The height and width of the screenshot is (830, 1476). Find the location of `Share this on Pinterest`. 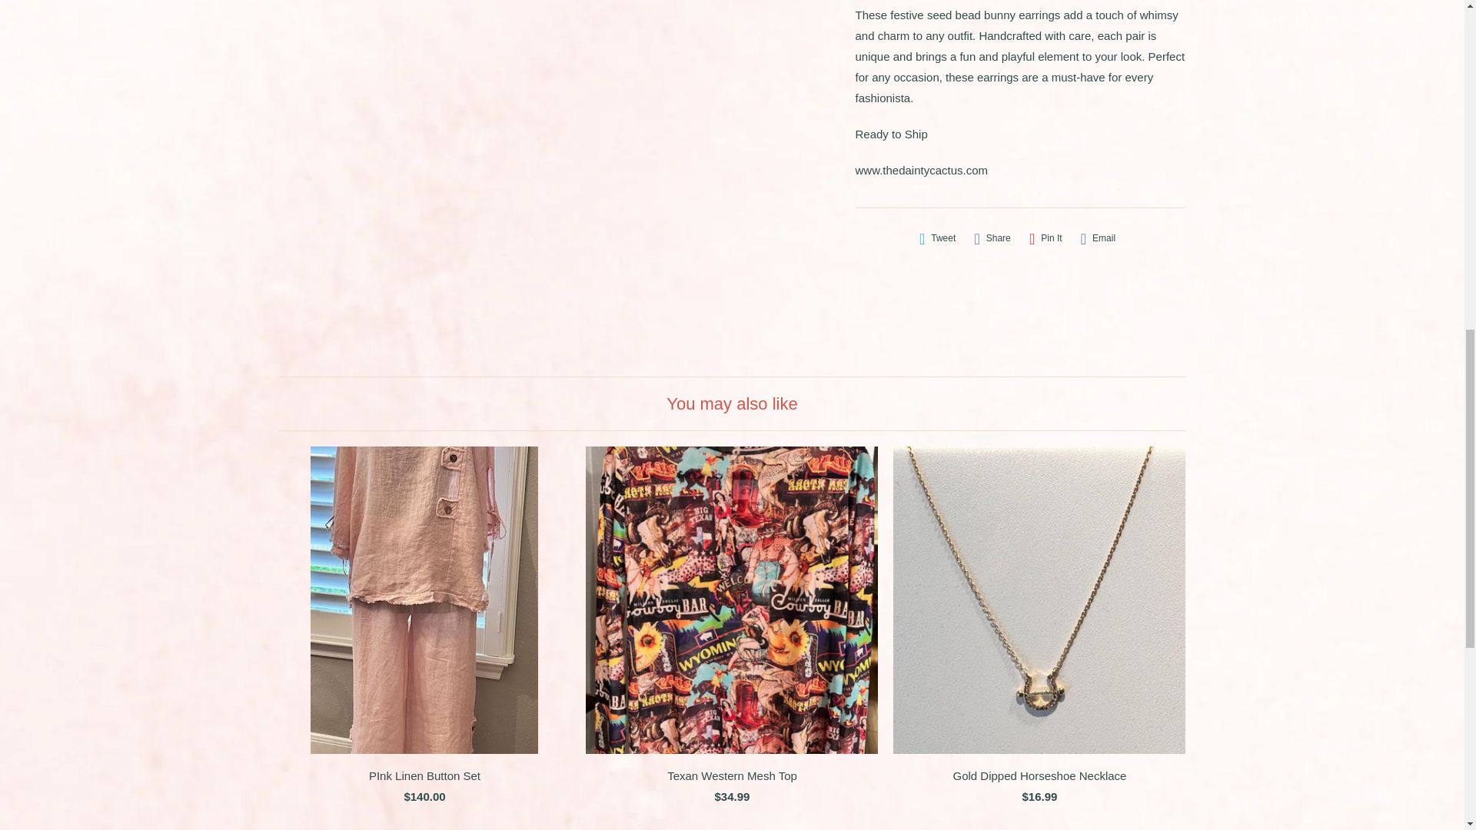

Share this on Pinterest is located at coordinates (1045, 238).